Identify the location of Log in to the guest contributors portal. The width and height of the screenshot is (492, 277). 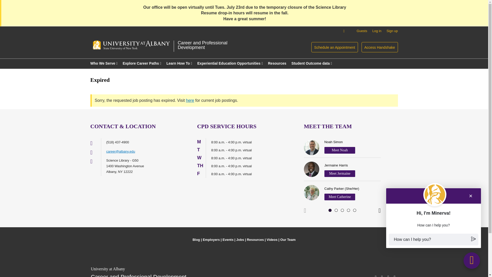
(362, 31).